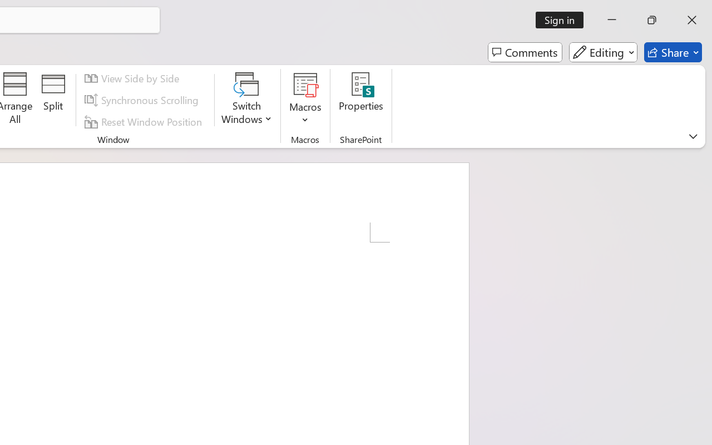 The height and width of the screenshot is (445, 712). What do you see at coordinates (563, 20) in the screenshot?
I see `Sign in` at bounding box center [563, 20].